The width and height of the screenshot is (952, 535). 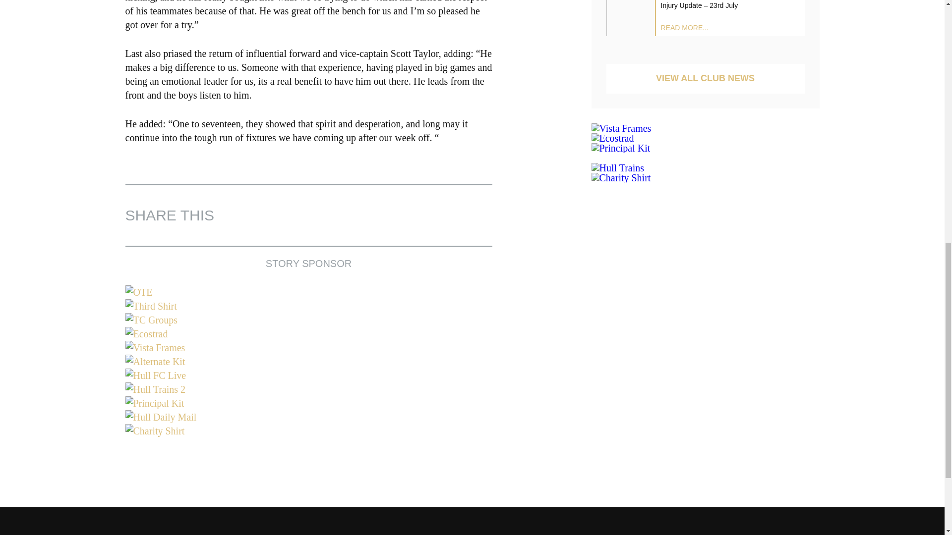 What do you see at coordinates (308, 375) in the screenshot?
I see `Hull FC Live` at bounding box center [308, 375].